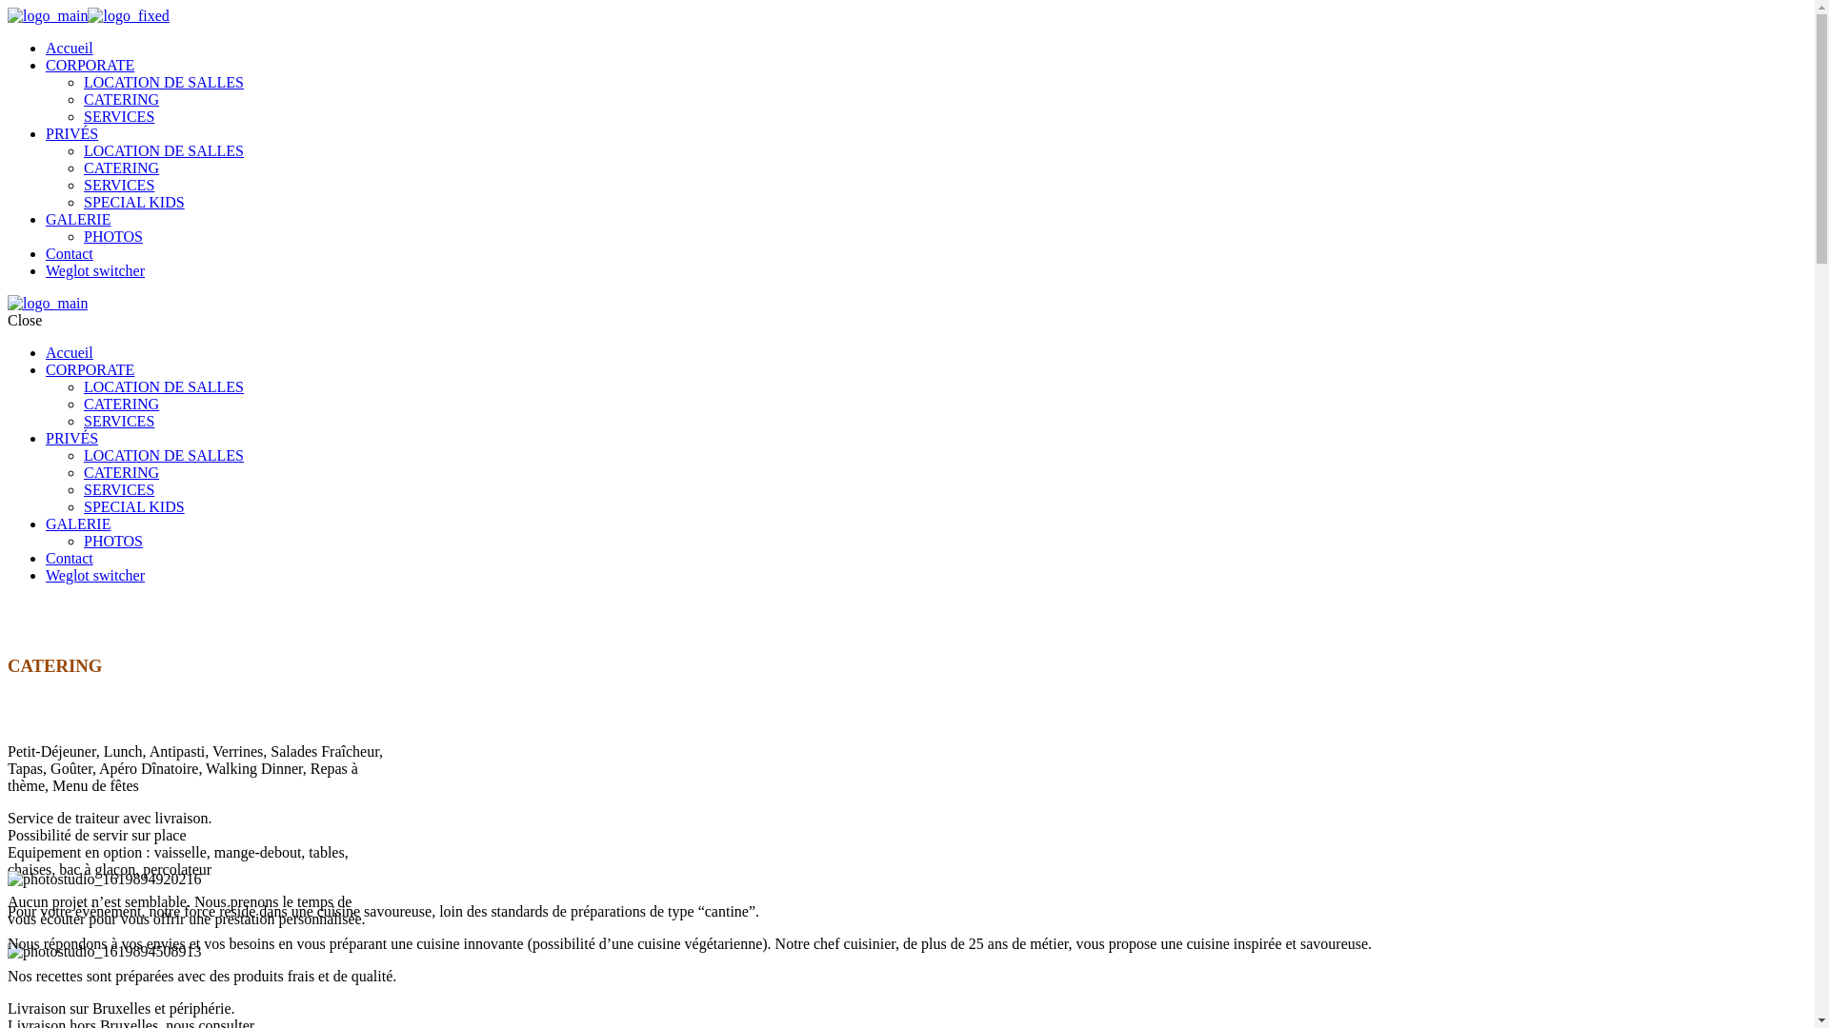 The height and width of the screenshot is (1028, 1829). I want to click on CATERING, so click(122, 99).